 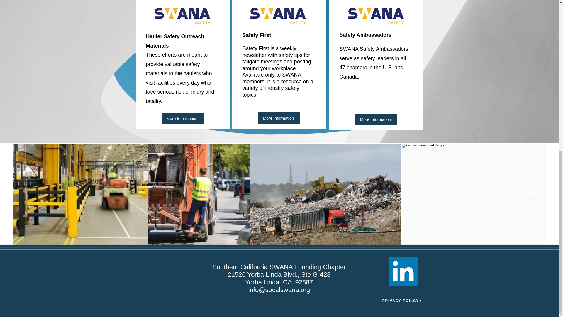 I want to click on More Information, so click(x=182, y=119).